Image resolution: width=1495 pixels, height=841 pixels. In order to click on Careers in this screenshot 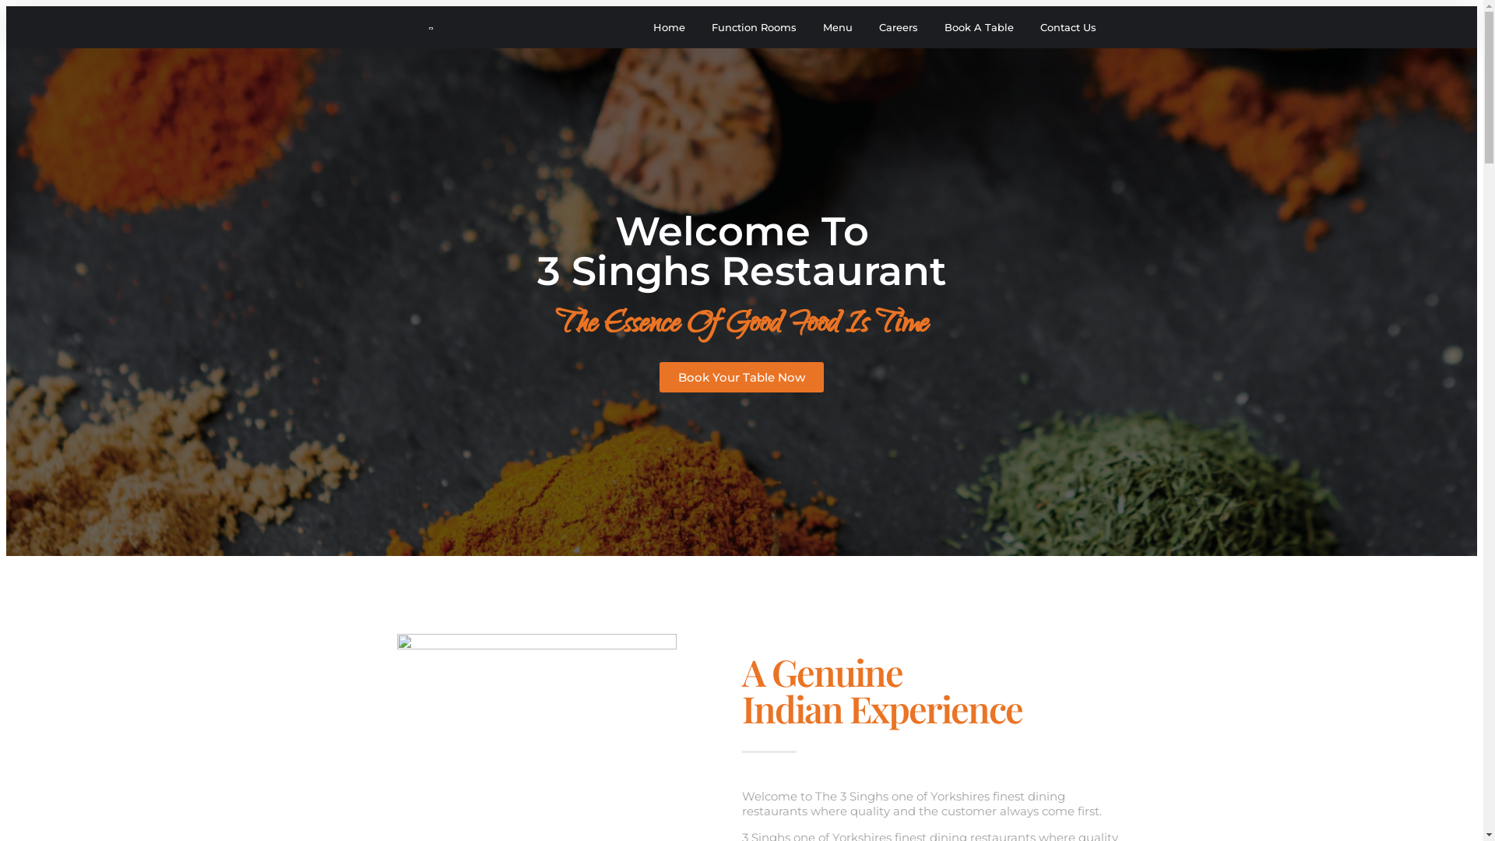, I will do `click(899, 27)`.